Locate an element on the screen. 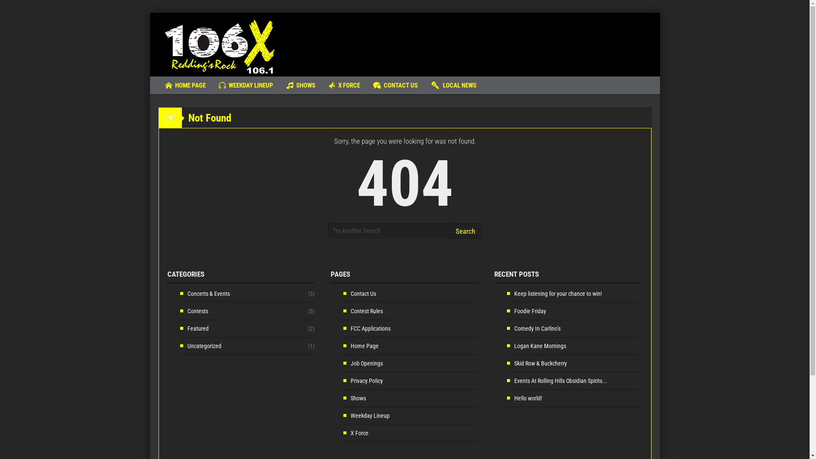  Logan Kane Mornings is located at coordinates (536, 346).